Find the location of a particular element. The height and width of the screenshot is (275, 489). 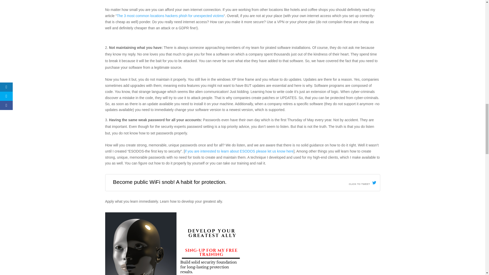

CLICK TO TWEET is located at coordinates (362, 183).